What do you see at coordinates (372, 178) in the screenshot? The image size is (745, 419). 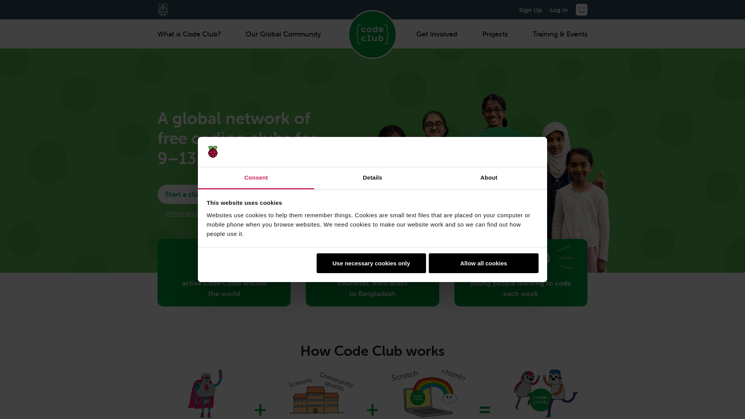 I see `Details` at bounding box center [372, 178].